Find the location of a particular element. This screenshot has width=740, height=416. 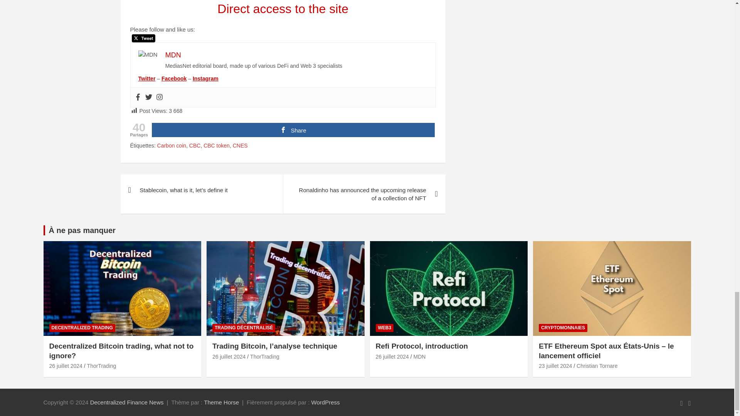

Decentralized Bitcoin trading, what not to ignore? is located at coordinates (66, 366).